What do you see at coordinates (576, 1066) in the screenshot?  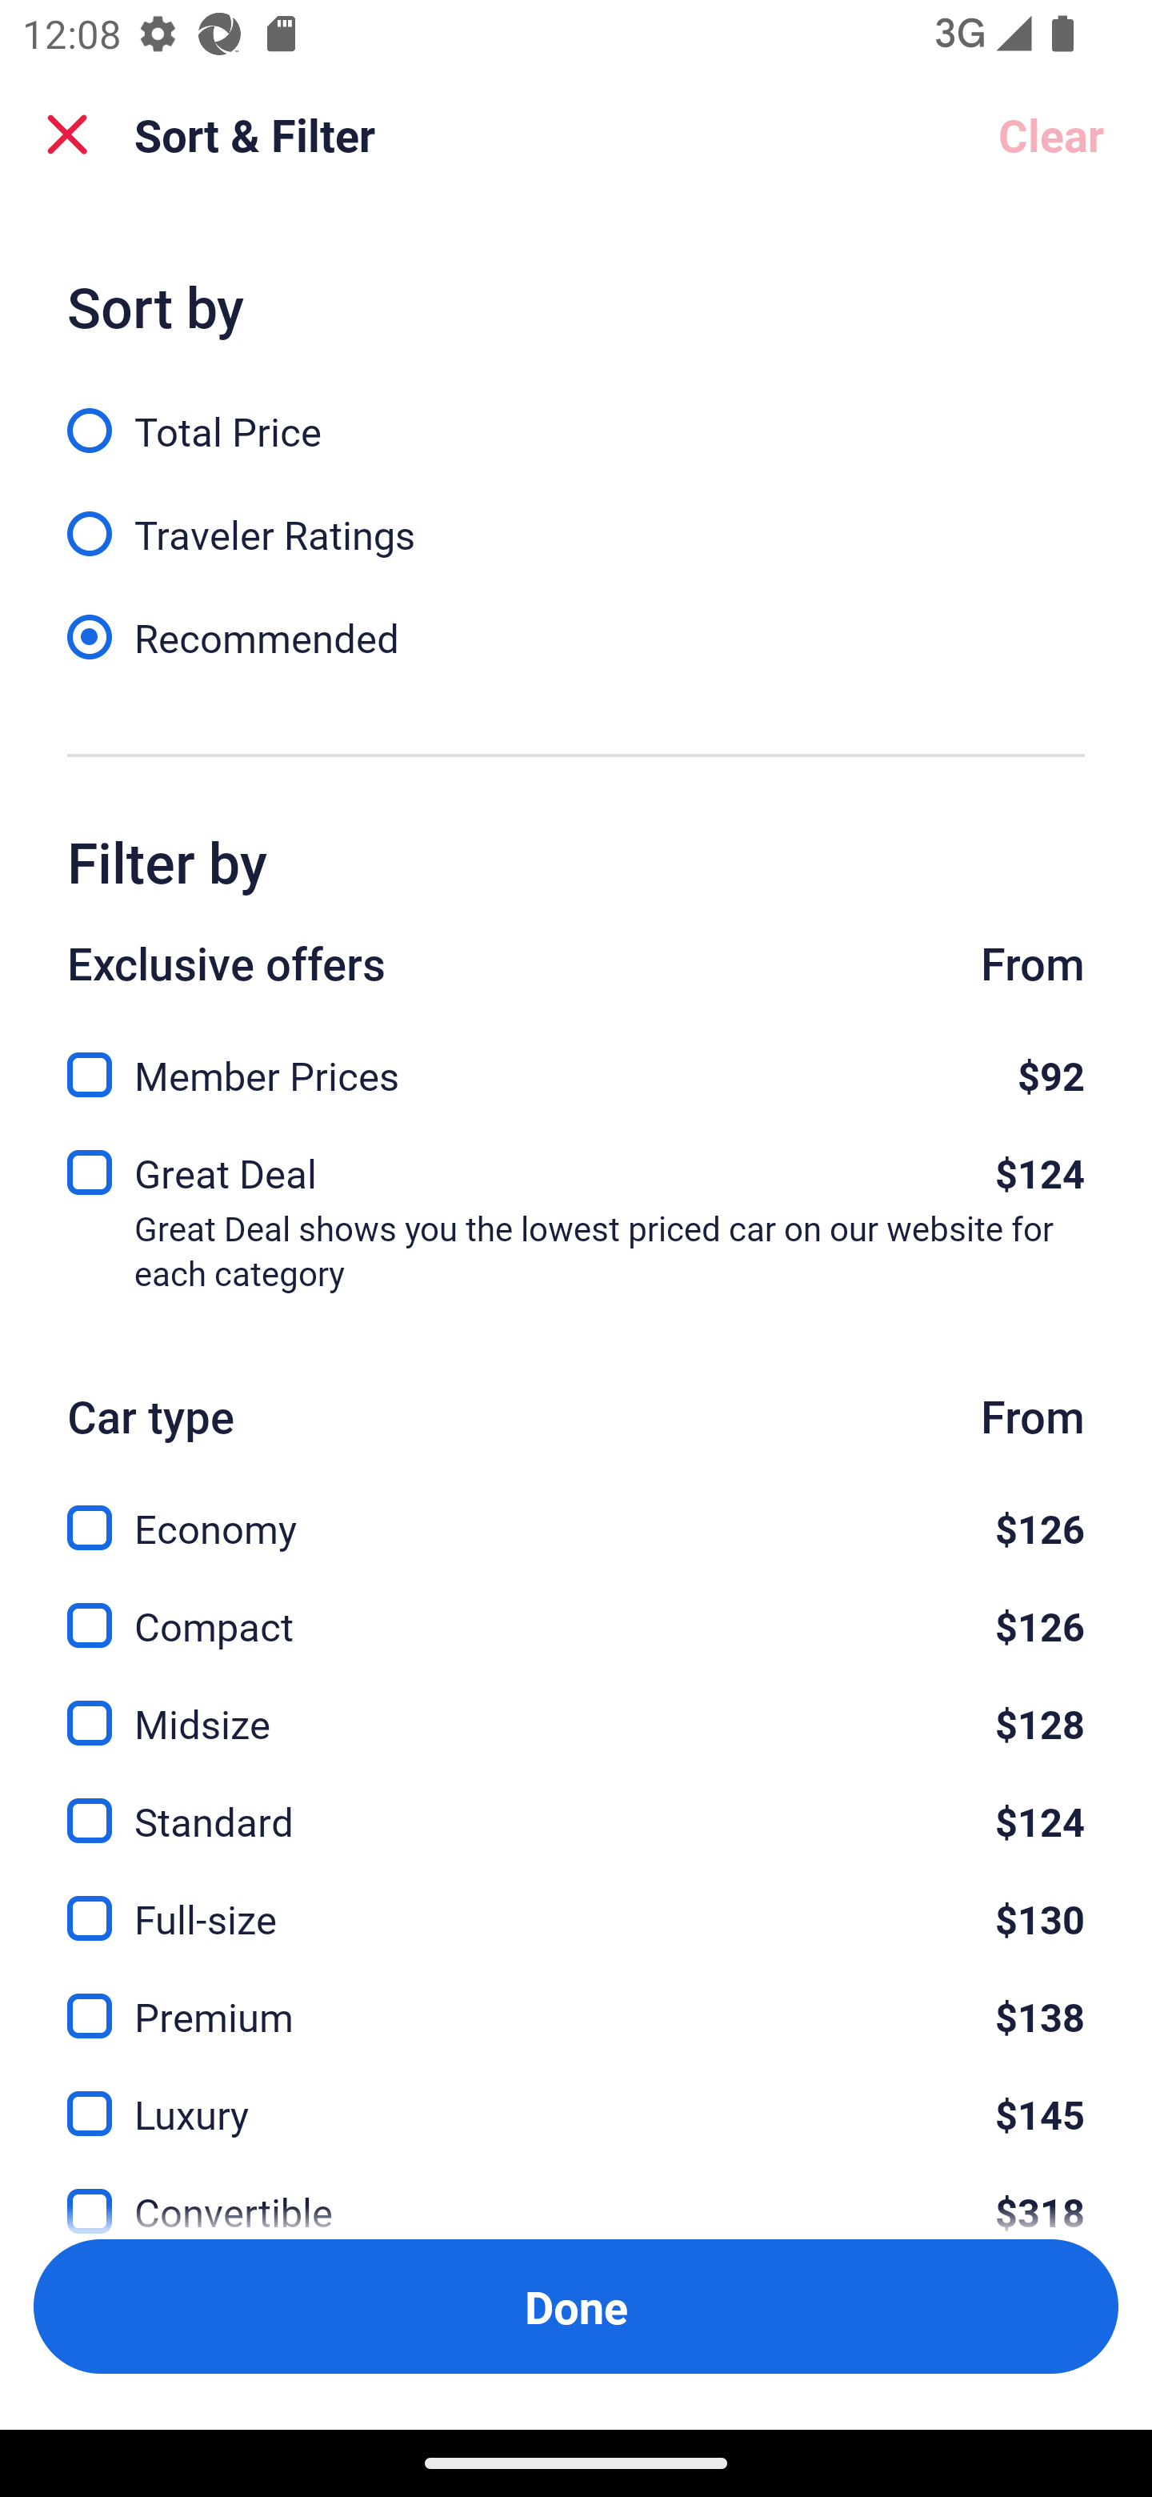 I see `Member Prices, $92 Member Prices $92` at bounding box center [576, 1066].